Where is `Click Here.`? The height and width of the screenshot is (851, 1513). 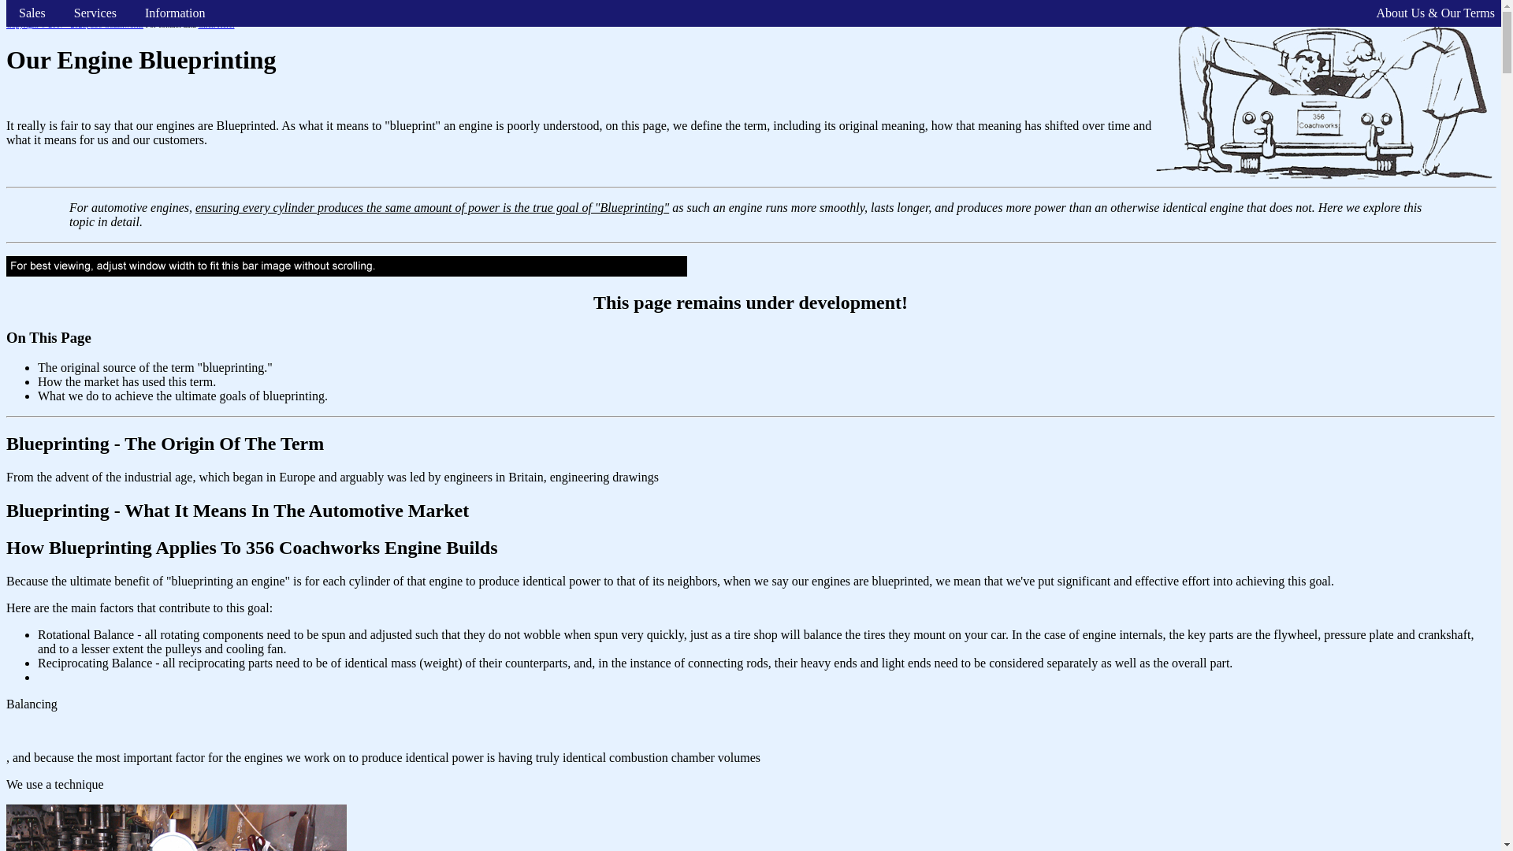
Click Here. is located at coordinates (216, 25).